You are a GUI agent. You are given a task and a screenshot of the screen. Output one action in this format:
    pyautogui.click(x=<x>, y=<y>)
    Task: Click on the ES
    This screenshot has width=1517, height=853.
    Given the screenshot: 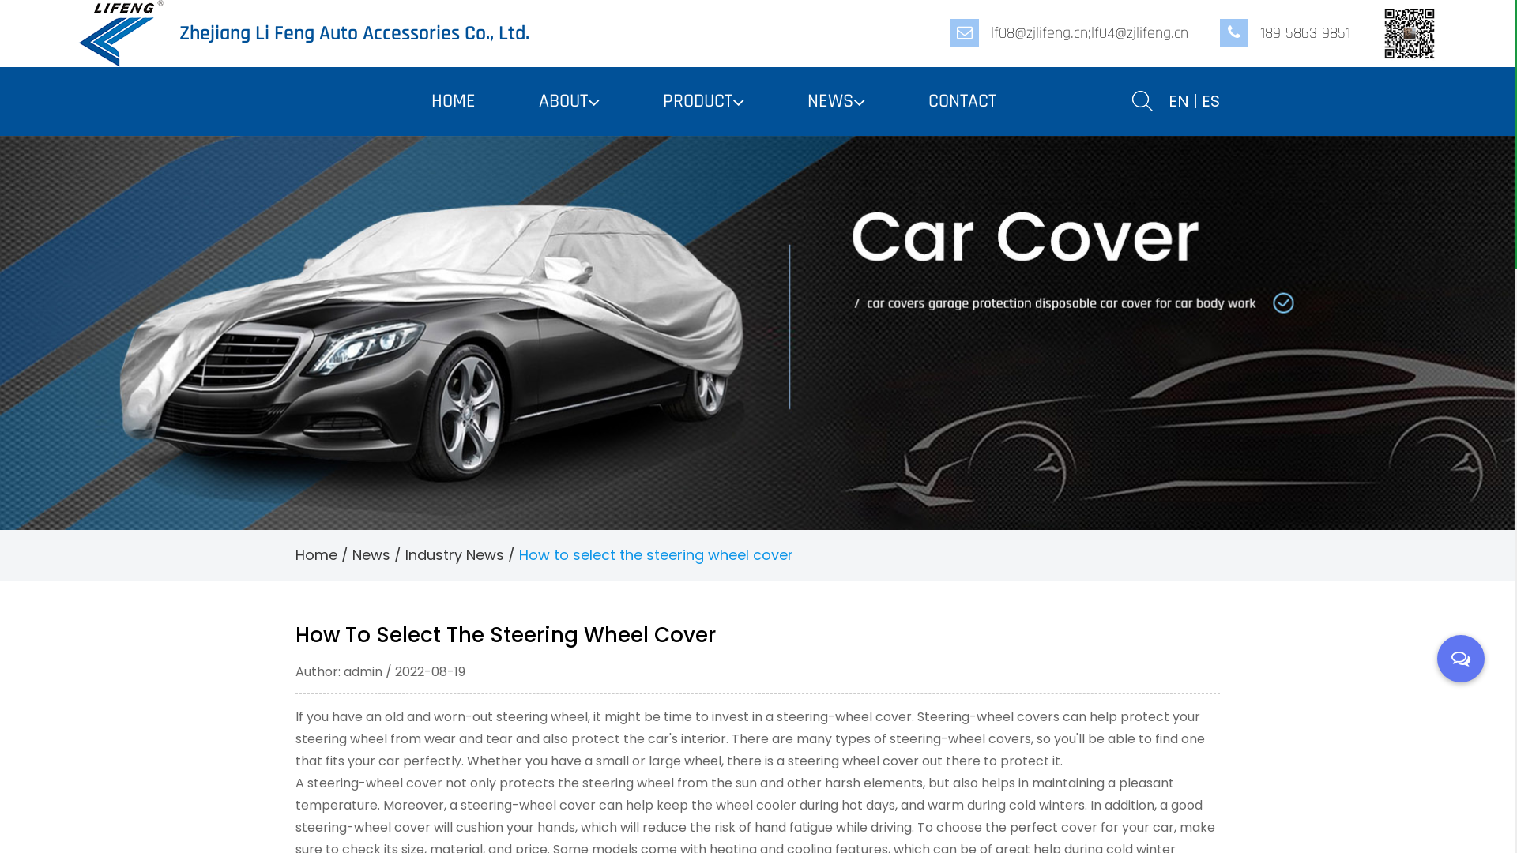 What is the action you would take?
    pyautogui.click(x=1210, y=101)
    